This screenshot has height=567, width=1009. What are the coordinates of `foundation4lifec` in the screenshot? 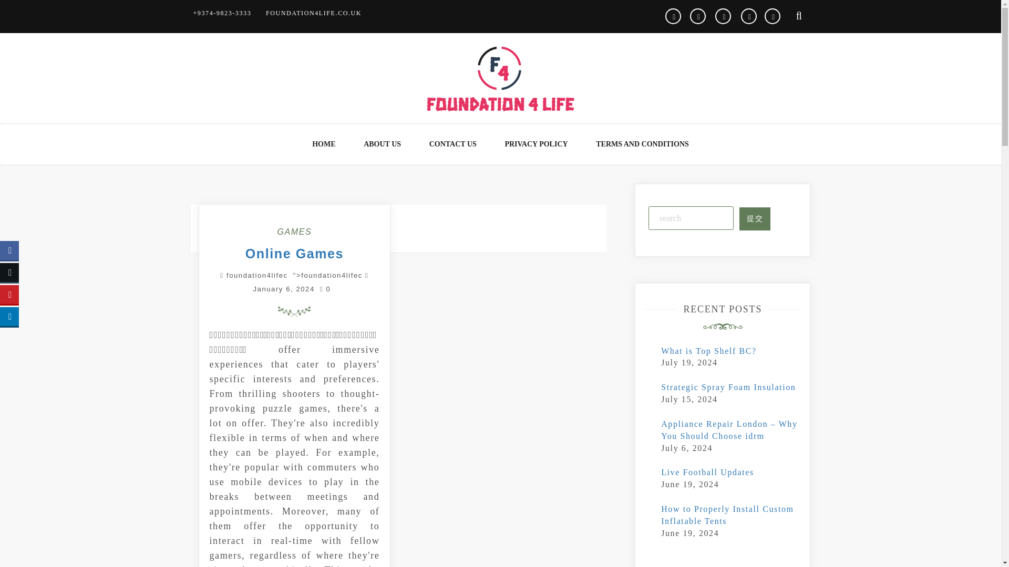 It's located at (256, 275).